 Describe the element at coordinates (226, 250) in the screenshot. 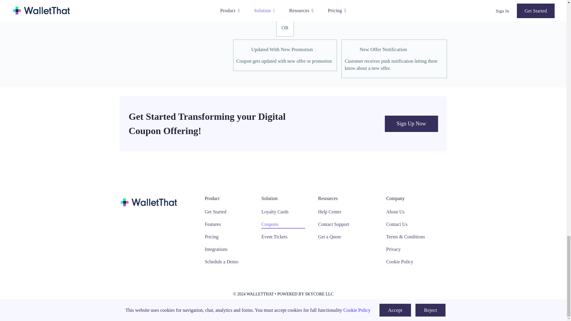

I see `Integrations` at that location.